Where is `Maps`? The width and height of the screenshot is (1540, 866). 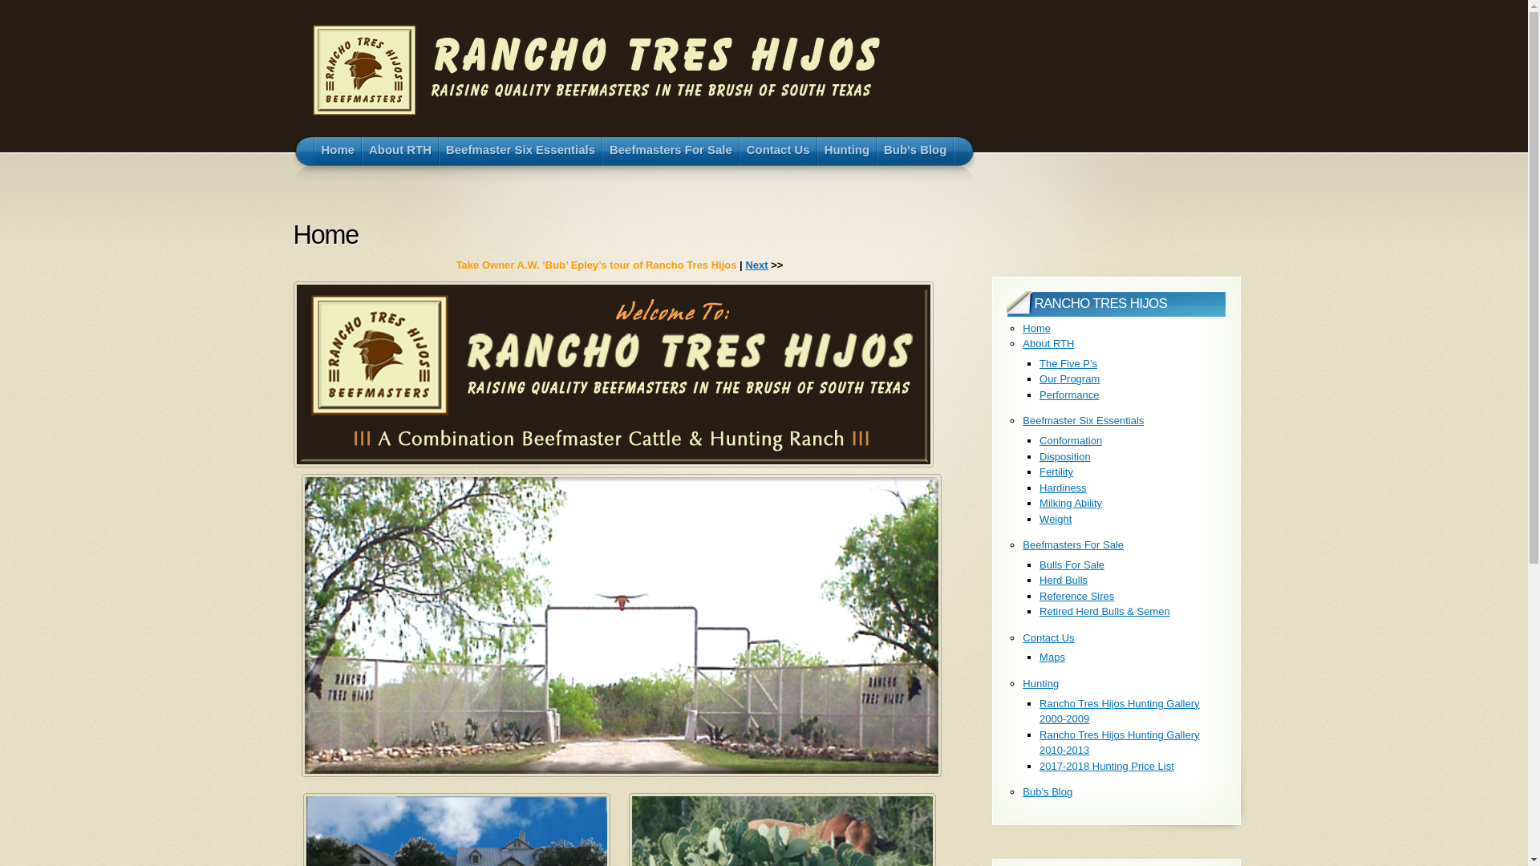 Maps is located at coordinates (1052, 658).